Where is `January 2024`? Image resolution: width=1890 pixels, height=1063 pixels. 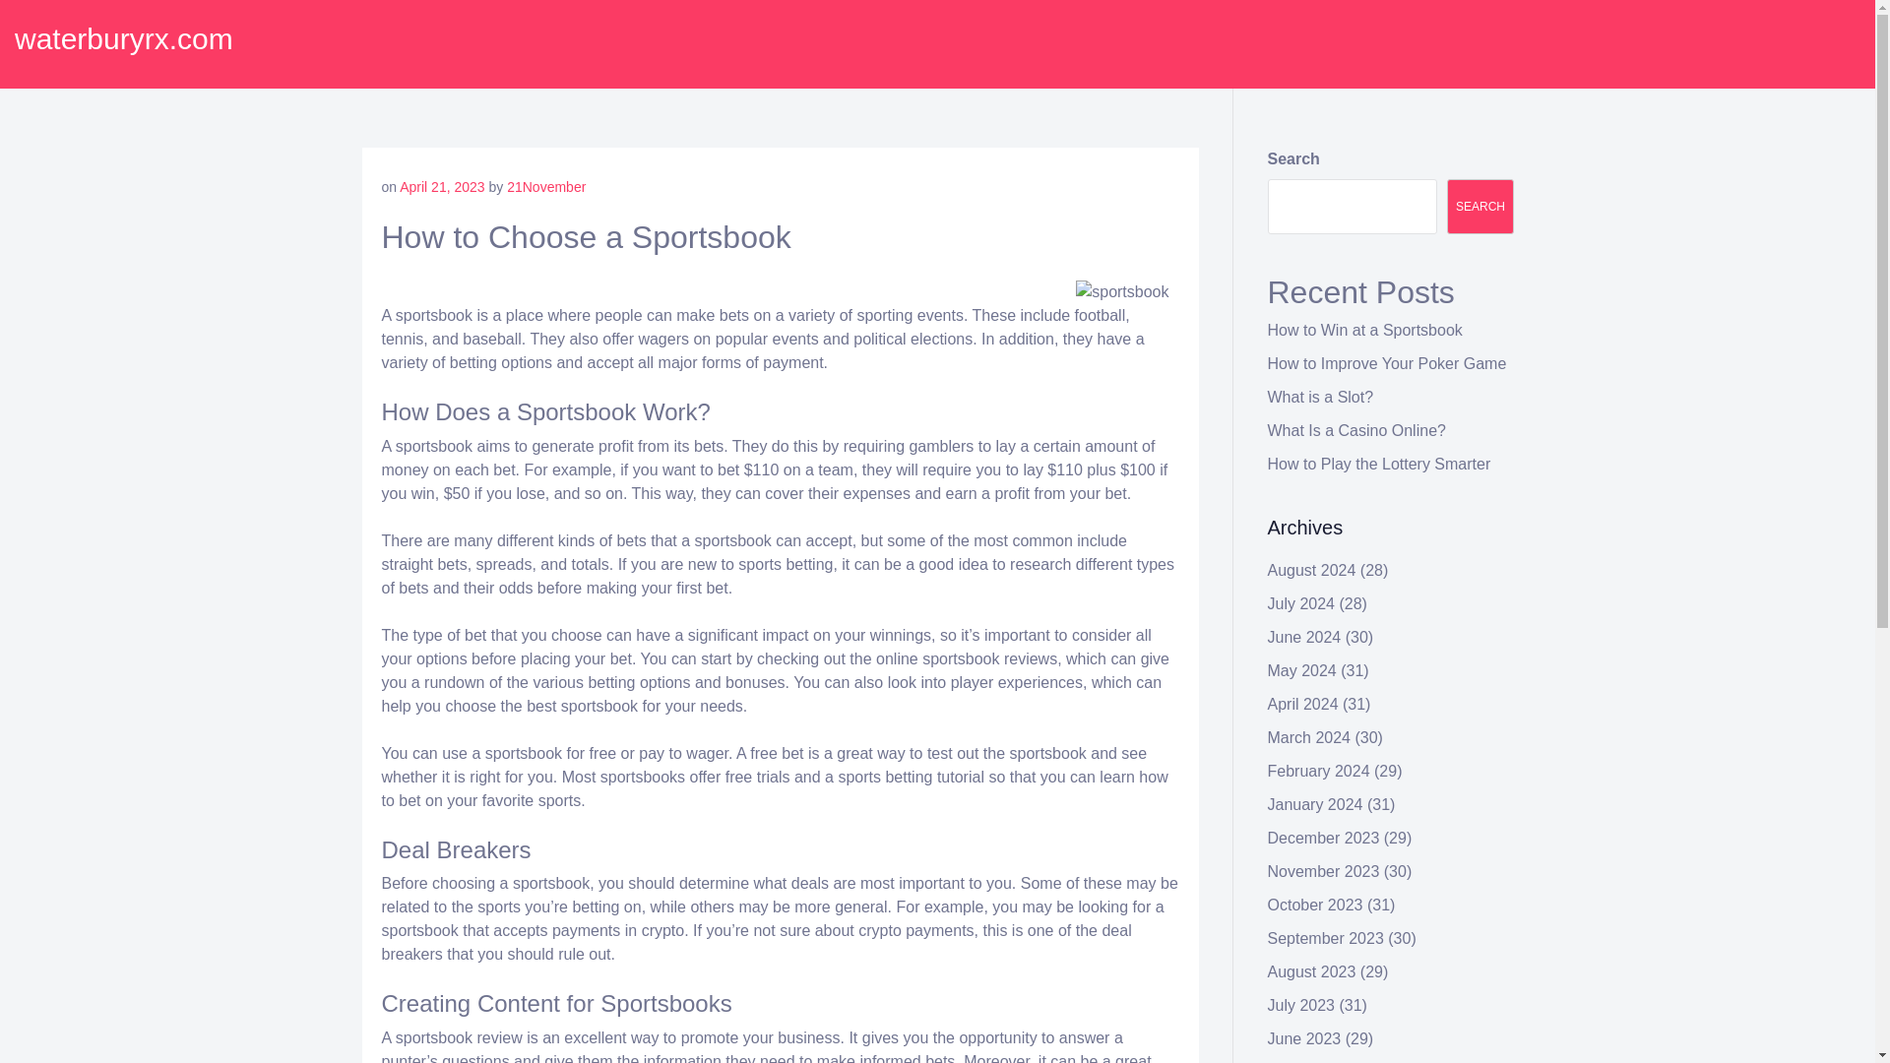
January 2024 is located at coordinates (1315, 804).